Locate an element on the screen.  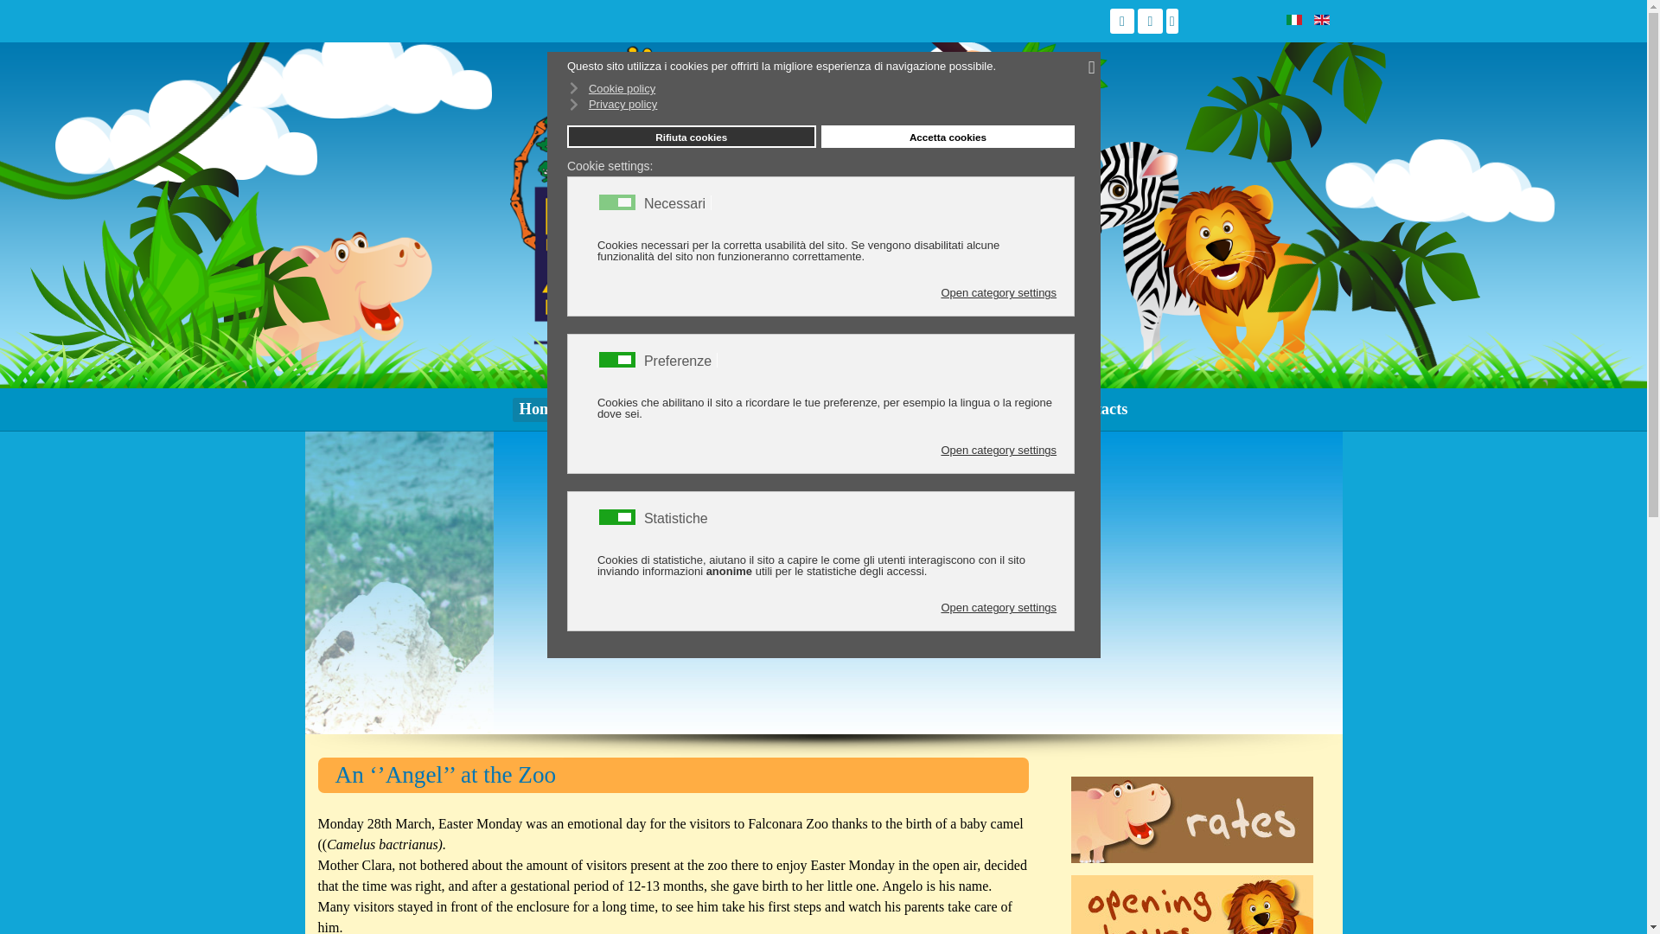
Privacy policy is located at coordinates (821, 104).